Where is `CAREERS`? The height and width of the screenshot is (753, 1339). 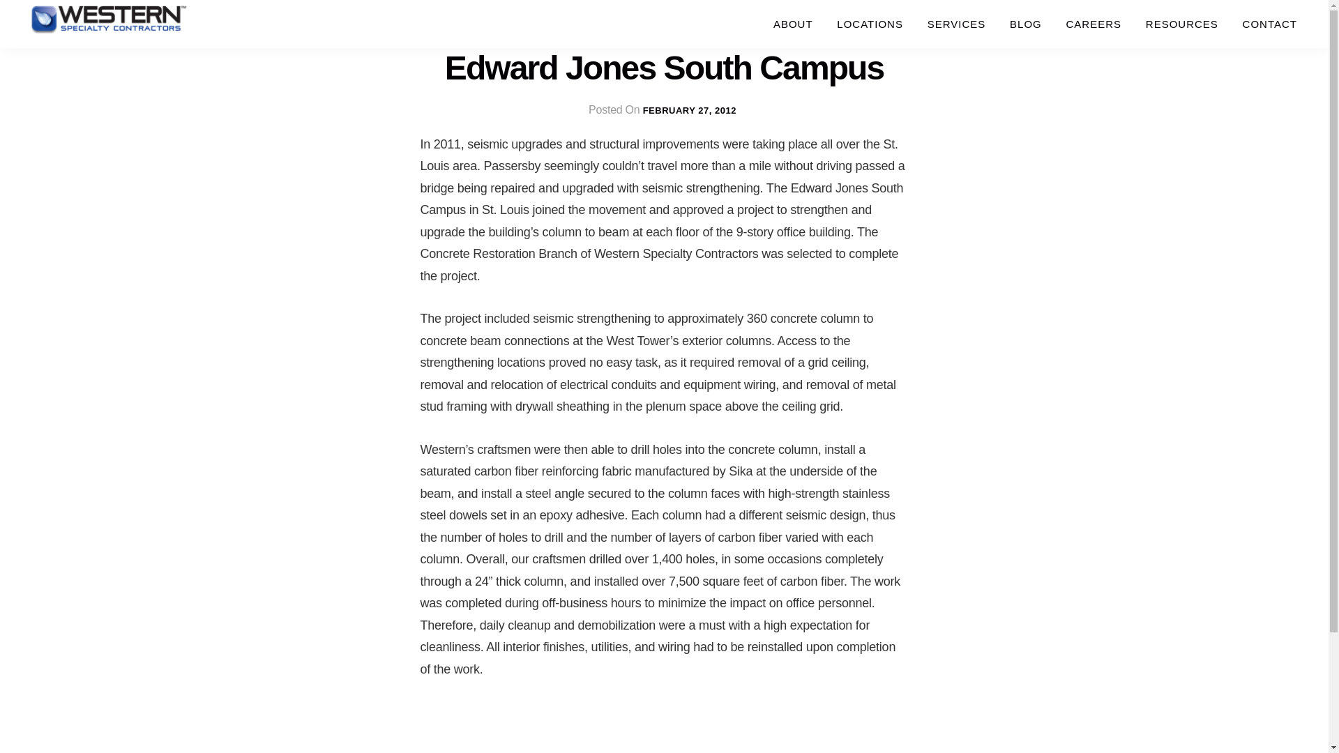
CAREERS is located at coordinates (1094, 24).